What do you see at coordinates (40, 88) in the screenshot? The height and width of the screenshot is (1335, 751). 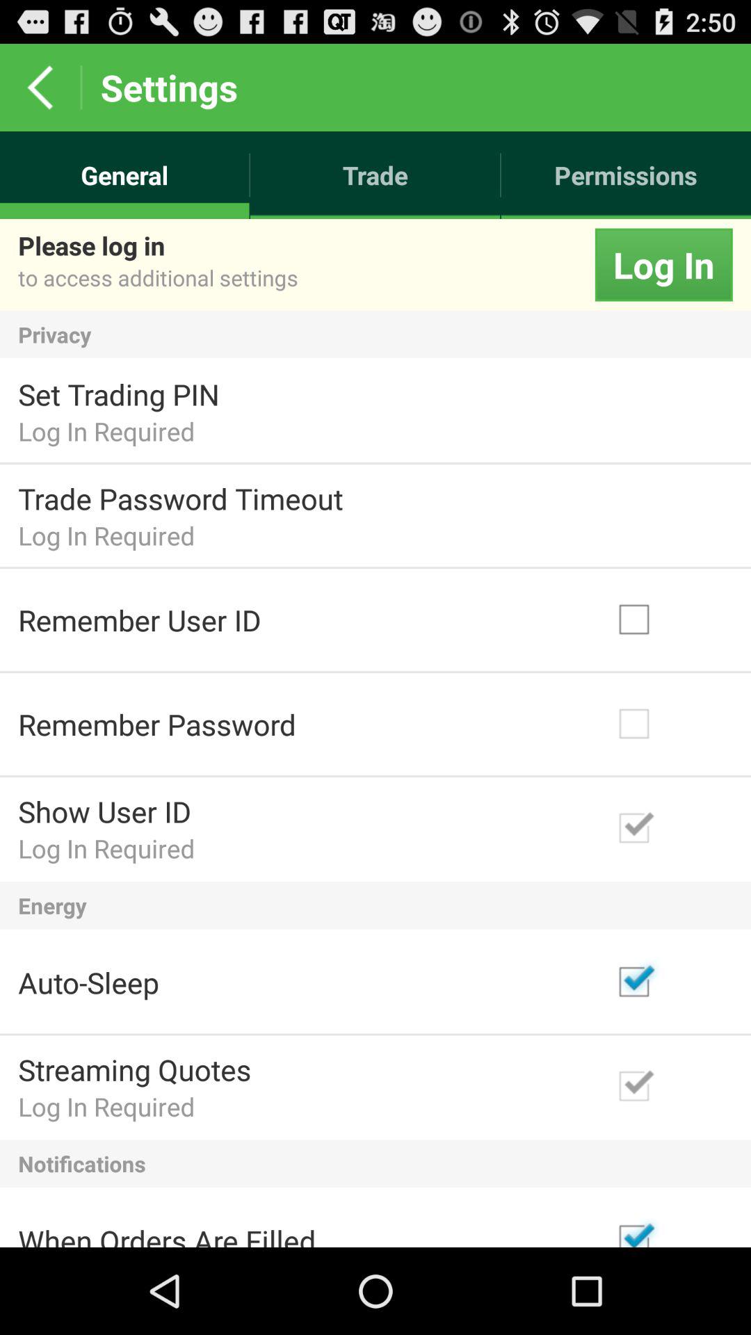 I see `press the app next to settings` at bounding box center [40, 88].